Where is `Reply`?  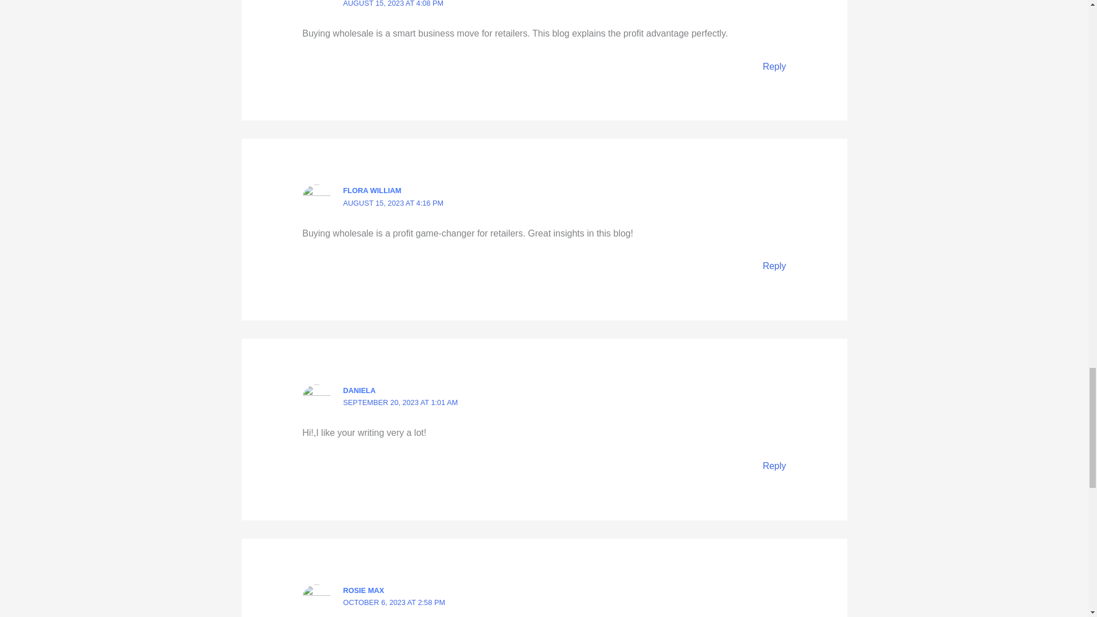 Reply is located at coordinates (774, 66).